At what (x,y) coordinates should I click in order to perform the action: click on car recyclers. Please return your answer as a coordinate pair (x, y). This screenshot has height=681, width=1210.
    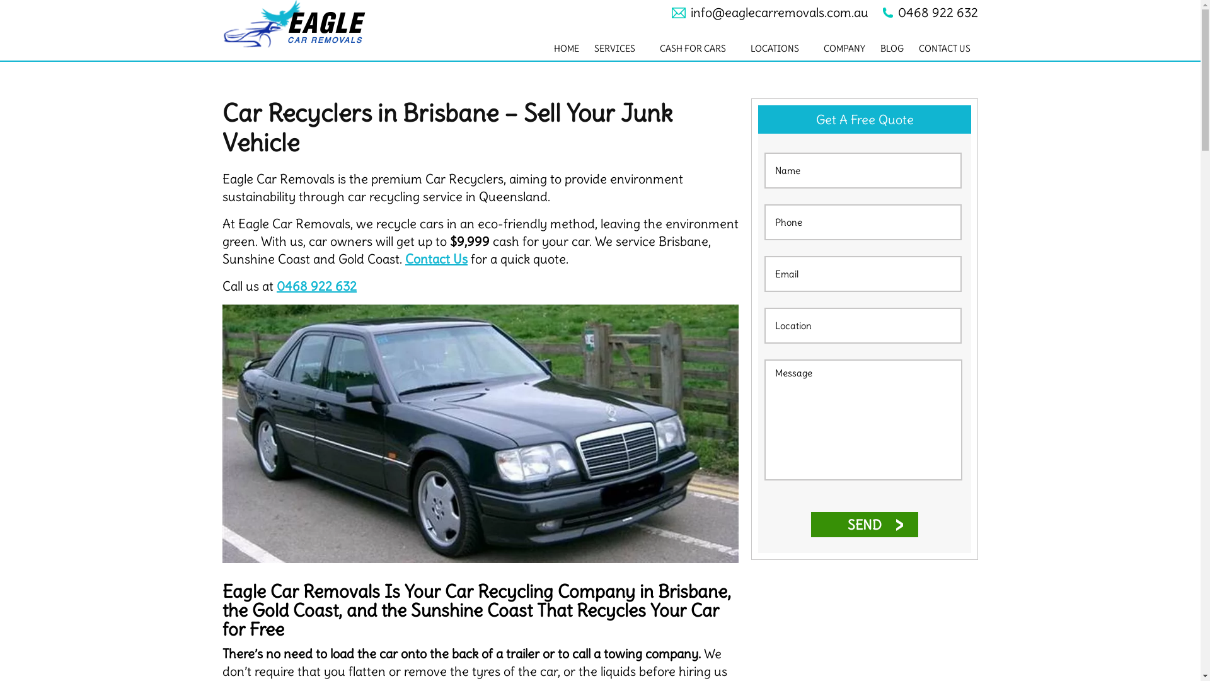
    Looking at the image, I should click on (480, 434).